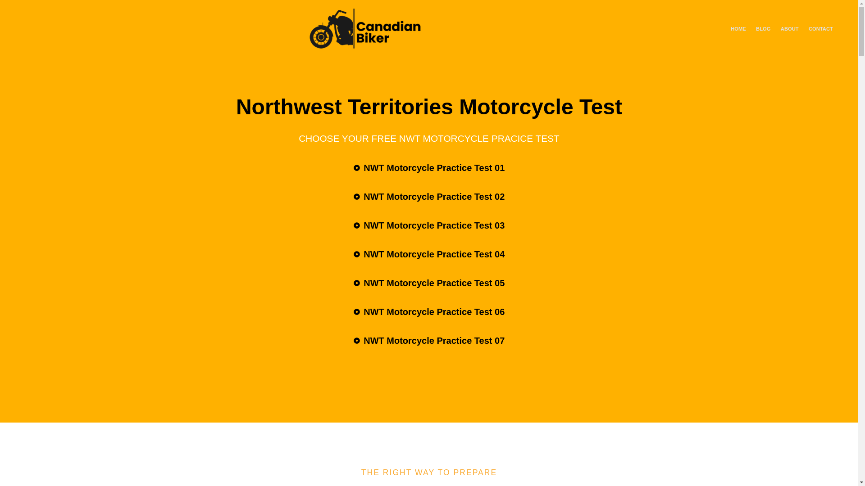 Image resolution: width=865 pixels, height=486 pixels. I want to click on NWT Motorcycle Practice Test 01, so click(429, 168).